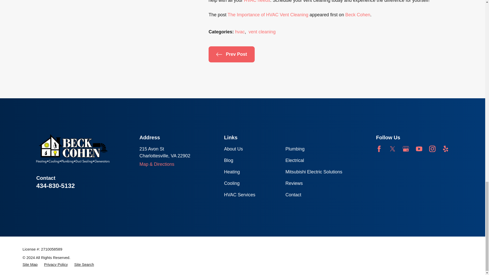 The height and width of the screenshot is (275, 489). What do you see at coordinates (392, 149) in the screenshot?
I see `Twitter` at bounding box center [392, 149].